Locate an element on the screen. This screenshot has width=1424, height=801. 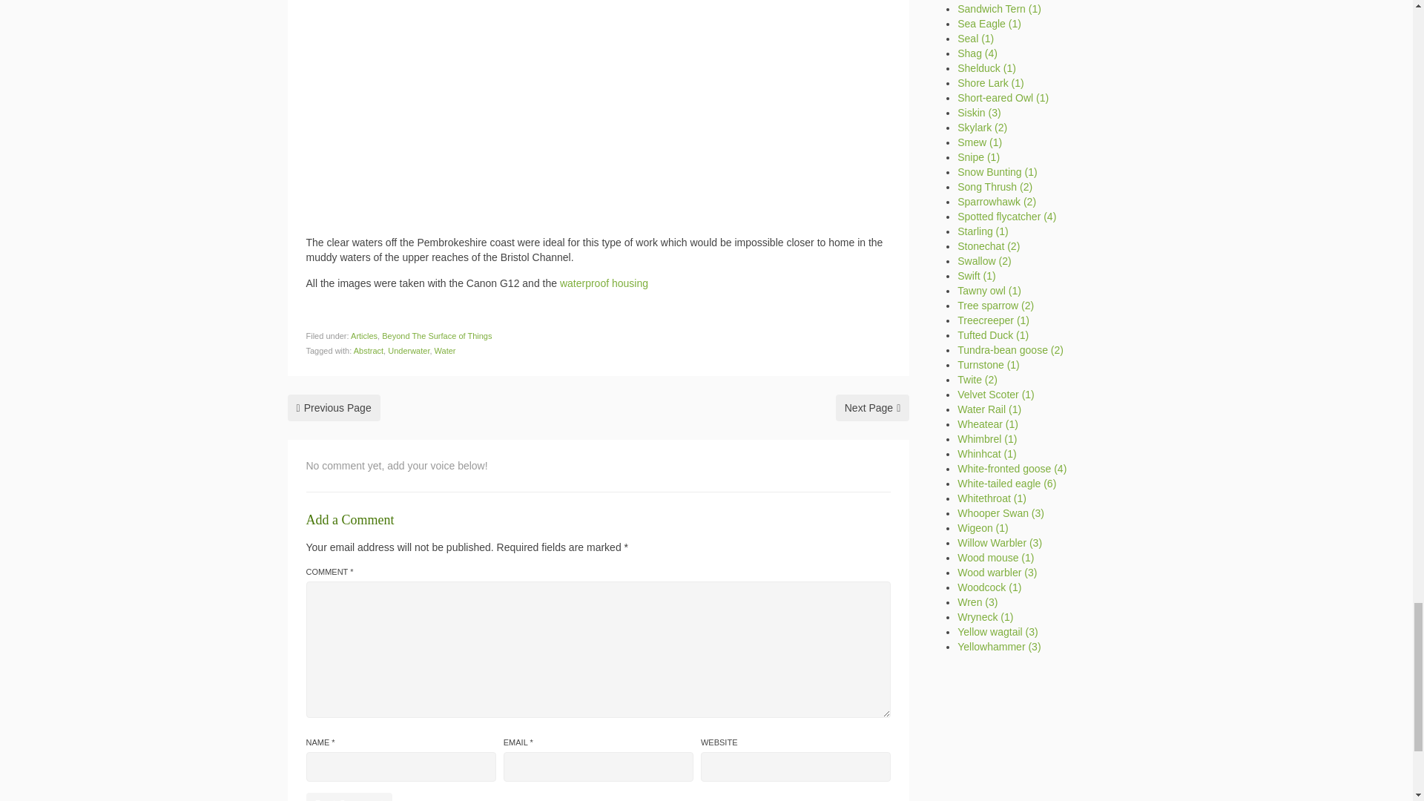
Water is located at coordinates (445, 350).